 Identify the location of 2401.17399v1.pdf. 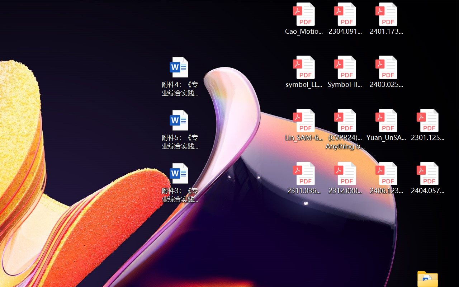
(387, 19).